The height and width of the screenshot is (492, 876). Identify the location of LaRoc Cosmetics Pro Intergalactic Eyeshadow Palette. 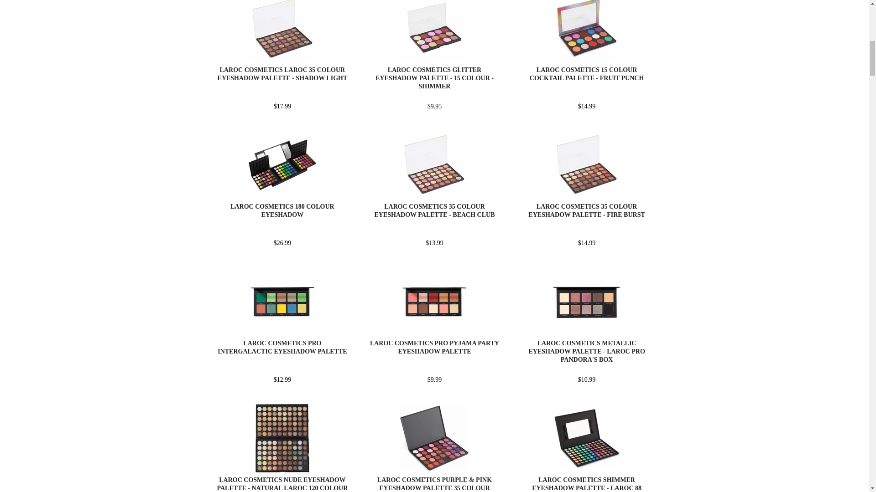
(282, 347).